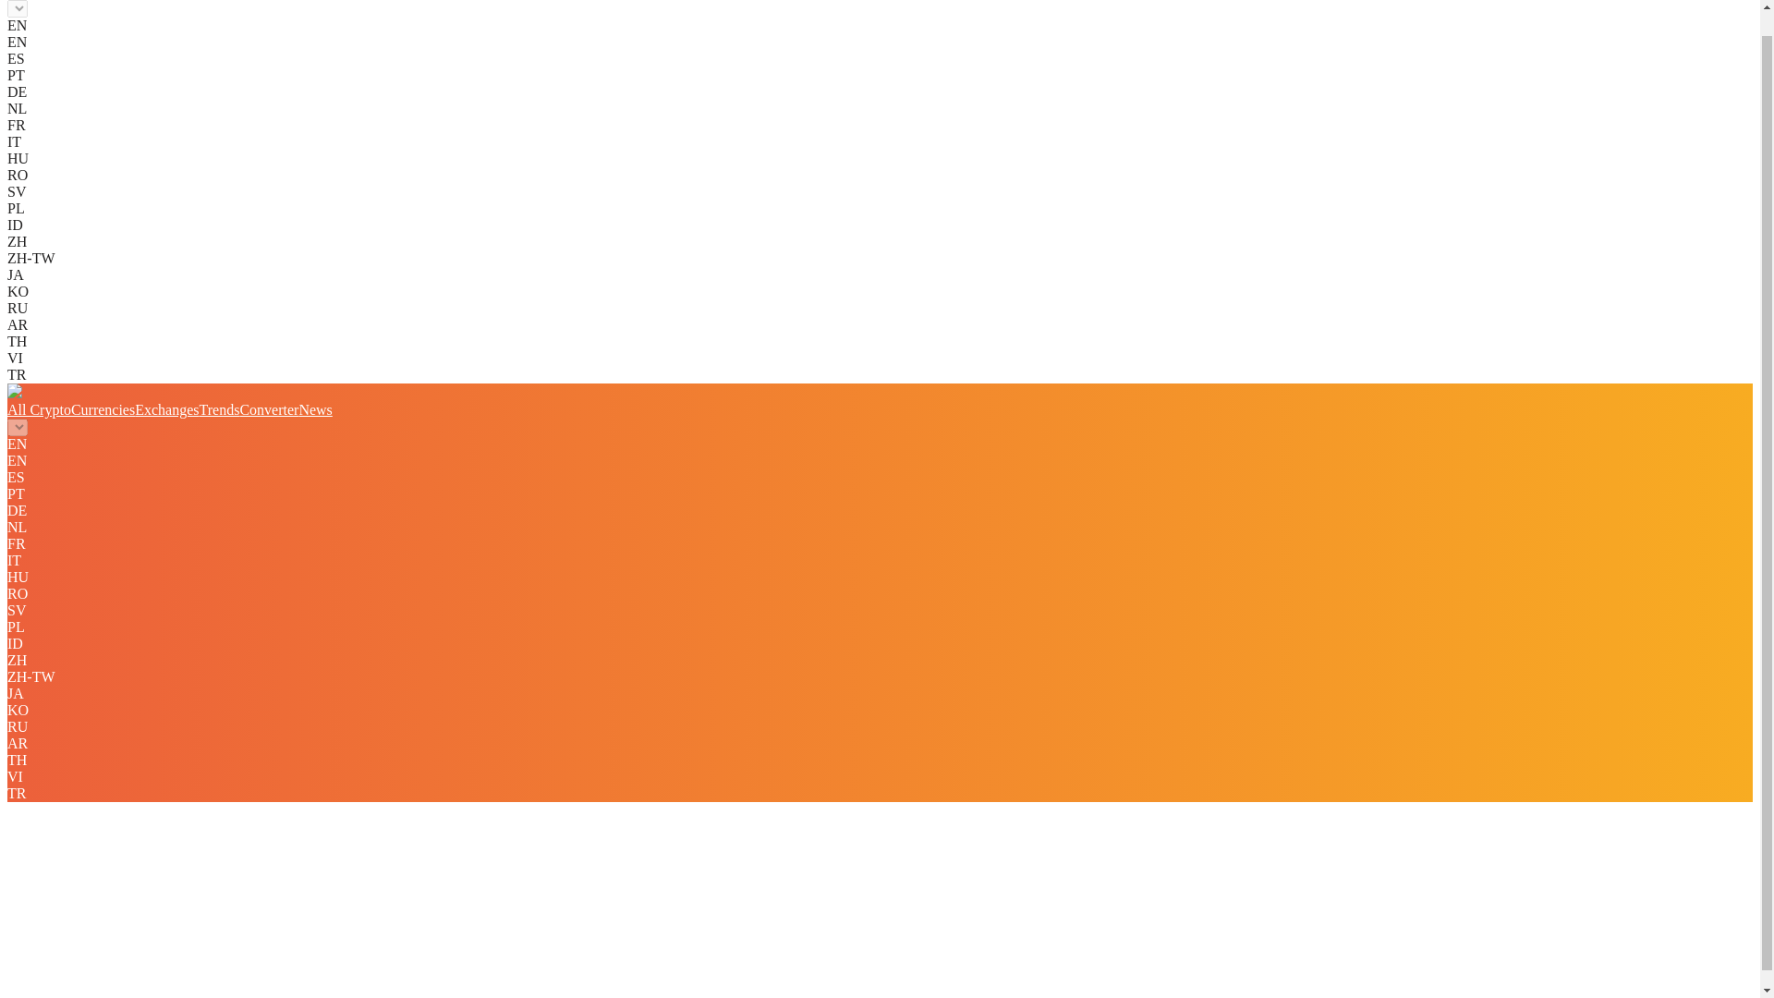 The width and height of the screenshot is (1774, 998). Describe the element at coordinates (166, 410) in the screenshot. I see `Exchanges` at that location.